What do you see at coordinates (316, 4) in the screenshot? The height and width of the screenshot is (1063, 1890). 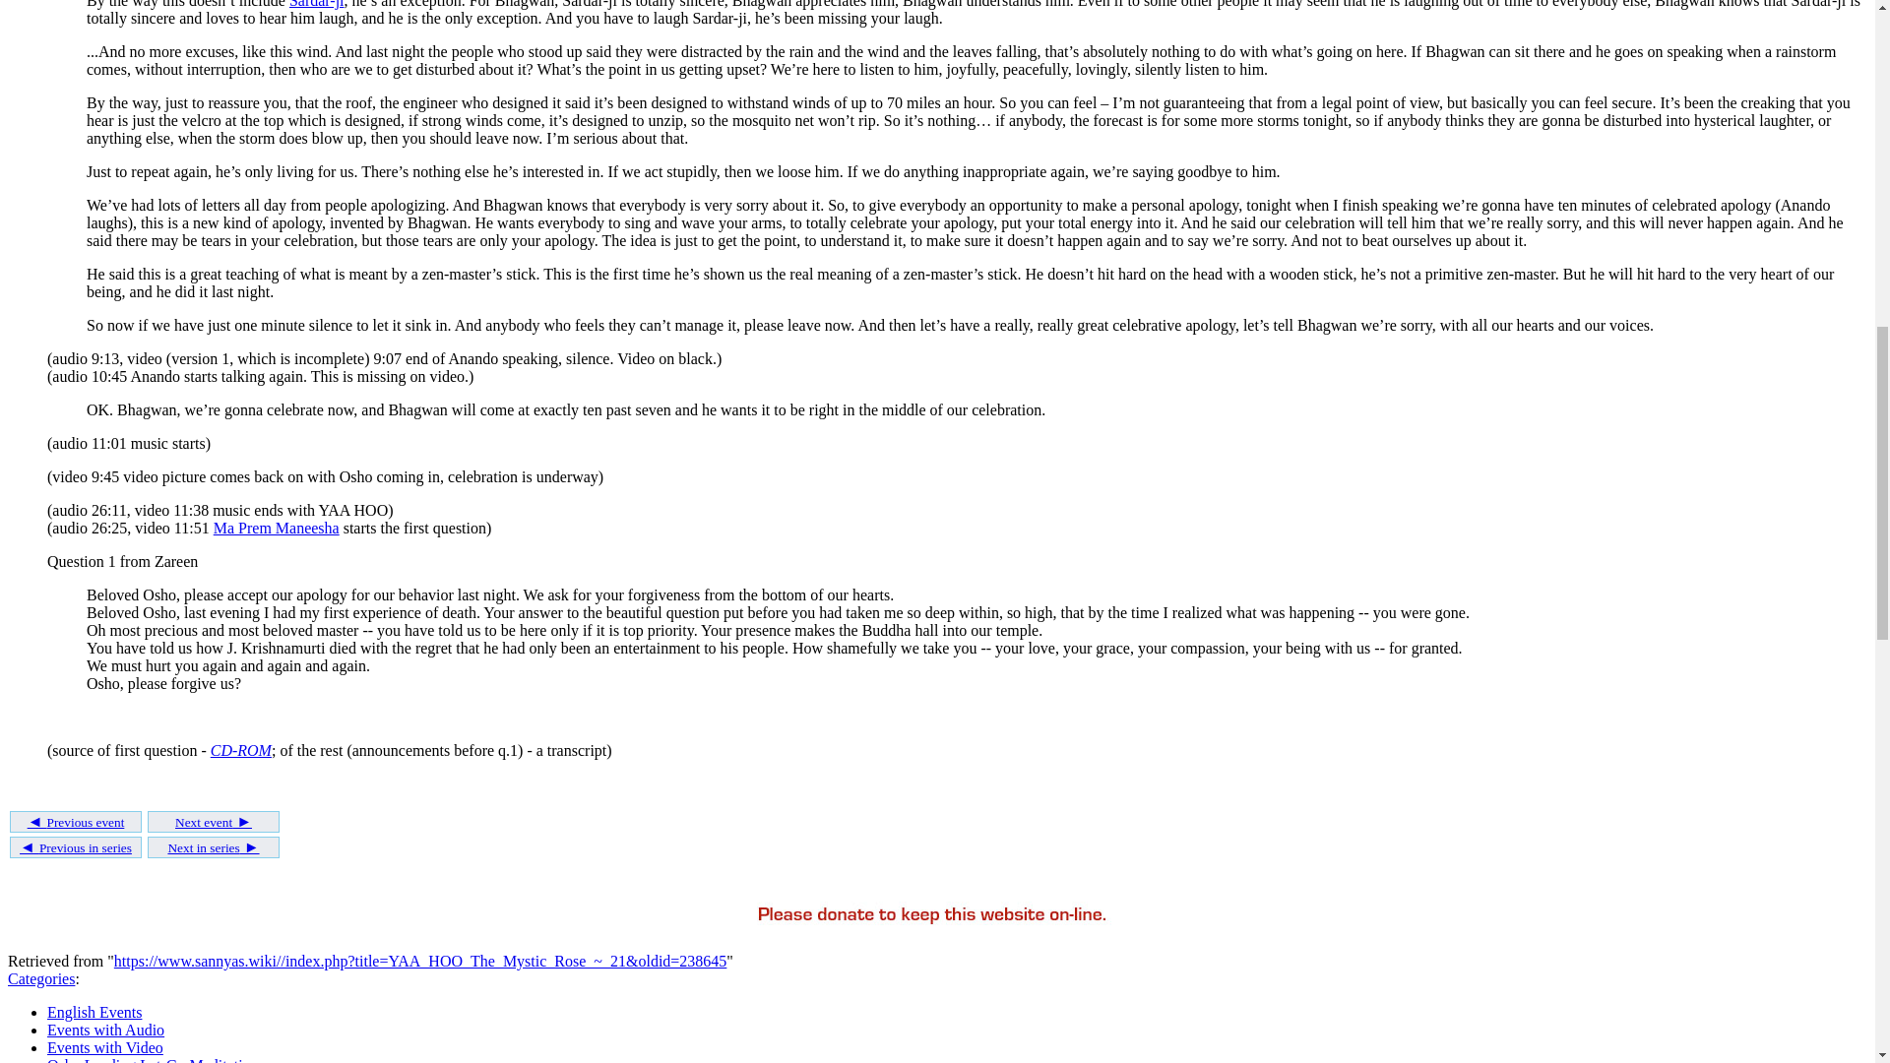 I see `Sardar-ji` at bounding box center [316, 4].